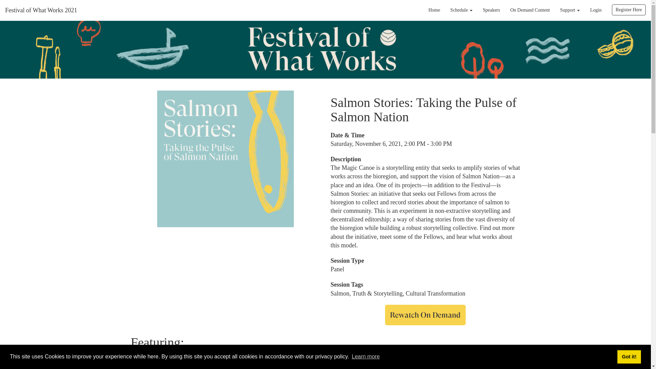  What do you see at coordinates (365, 357) in the screenshot?
I see `Learn more` at bounding box center [365, 357].